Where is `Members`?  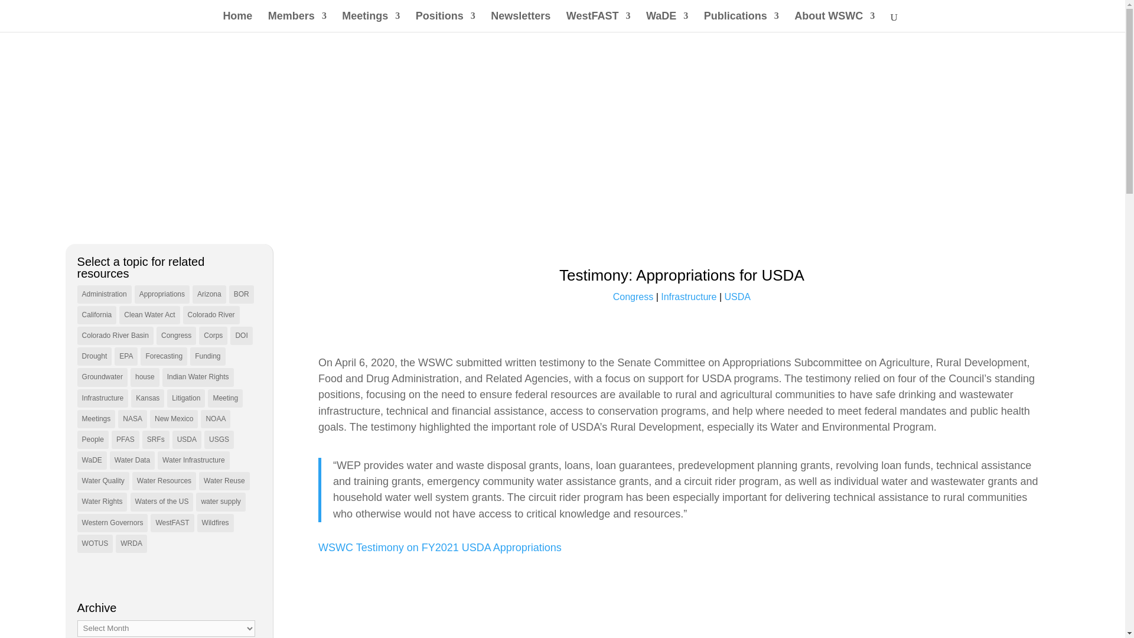
Members is located at coordinates (296, 22).